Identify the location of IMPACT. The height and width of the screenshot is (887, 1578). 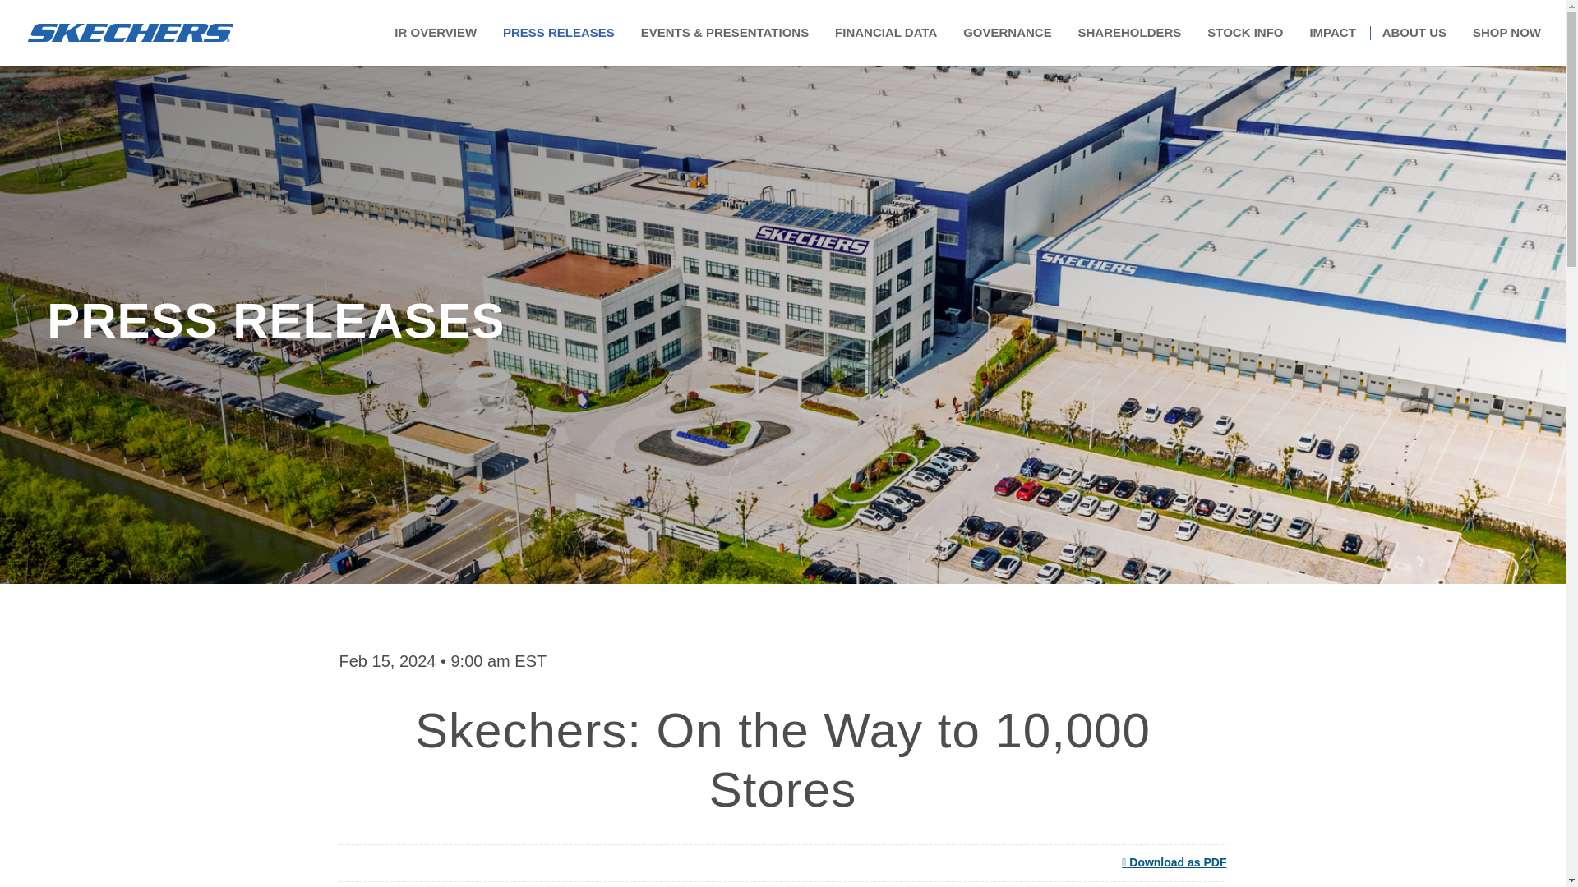
(1332, 46).